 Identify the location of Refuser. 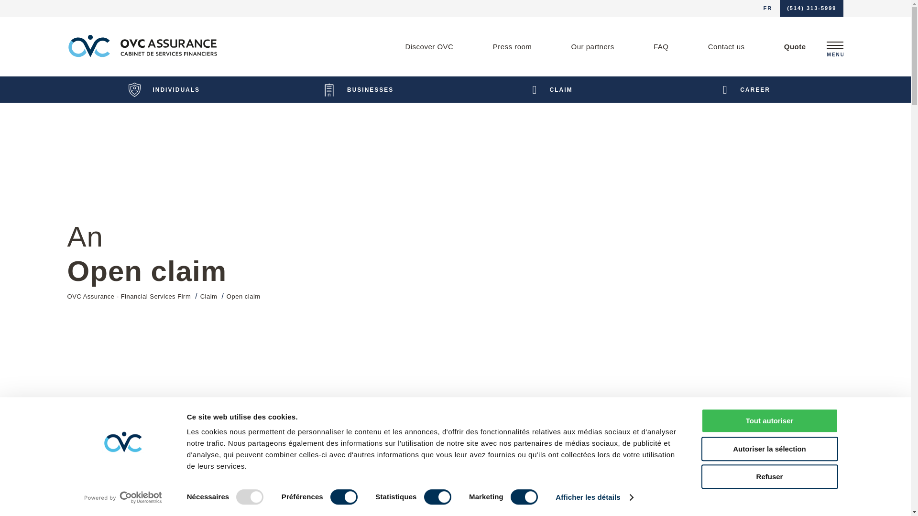
(769, 476).